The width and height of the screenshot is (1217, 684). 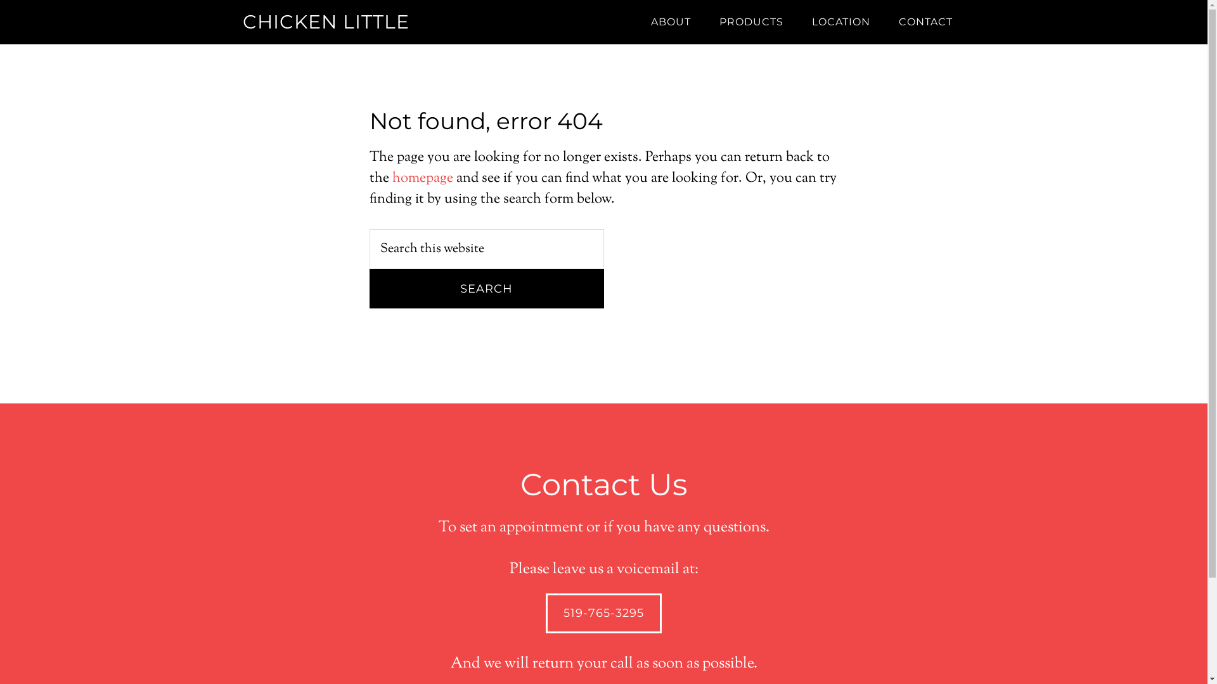 What do you see at coordinates (422, 179) in the screenshot?
I see `homepage` at bounding box center [422, 179].